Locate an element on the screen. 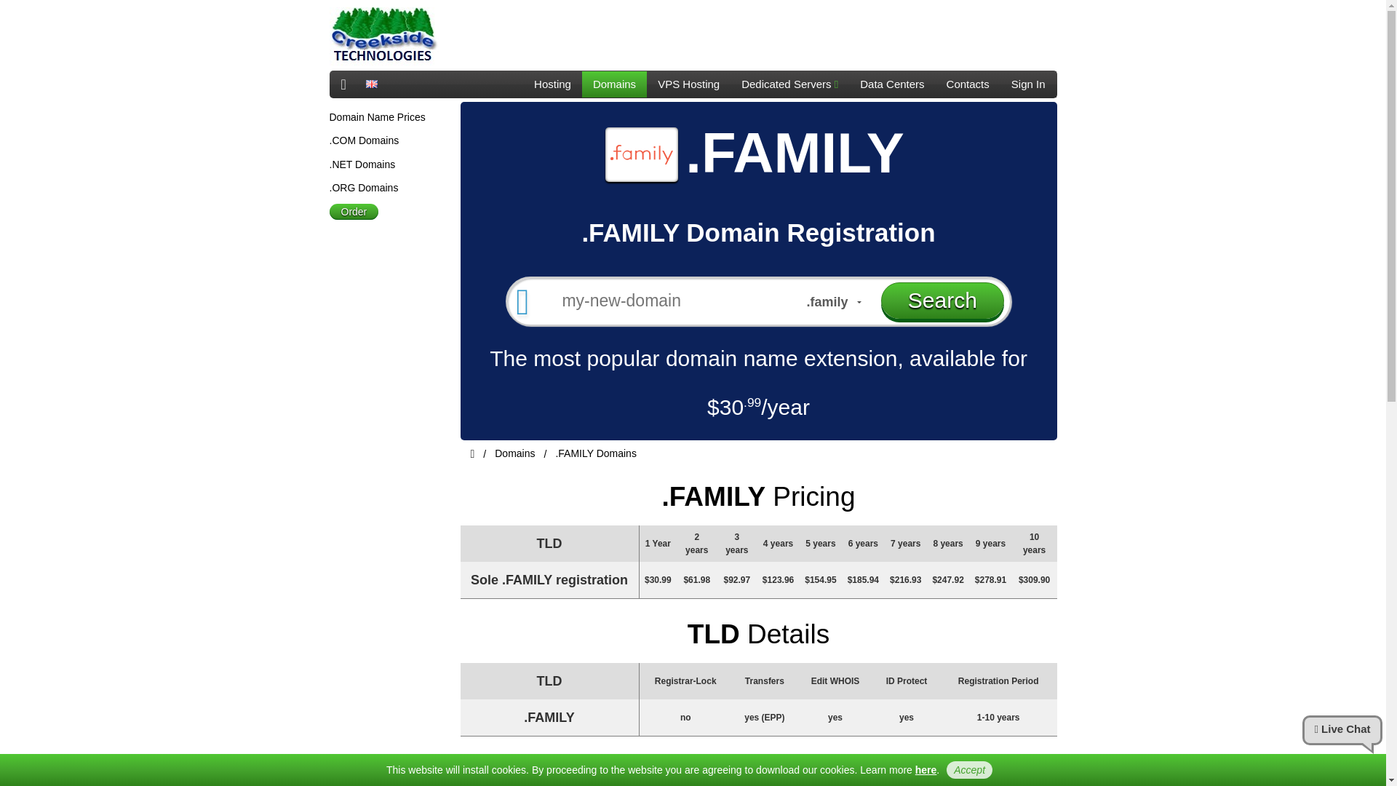 The image size is (1397, 786). Creekside Technologies is located at coordinates (383, 36).